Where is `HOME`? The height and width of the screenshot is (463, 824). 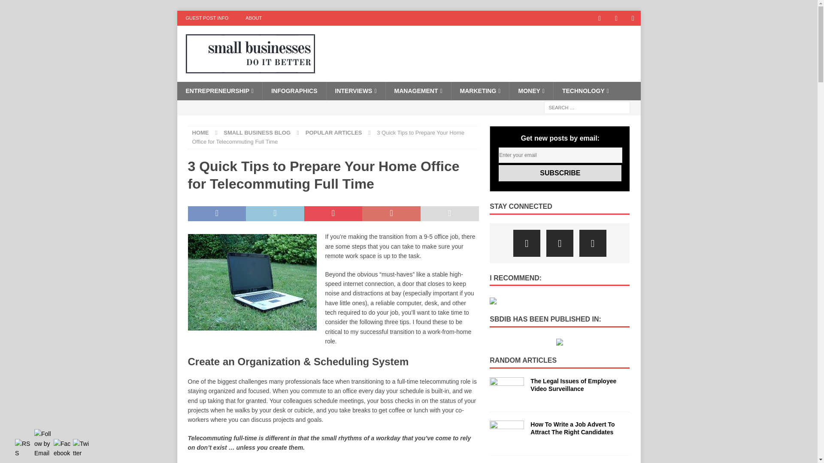
HOME is located at coordinates (200, 133).